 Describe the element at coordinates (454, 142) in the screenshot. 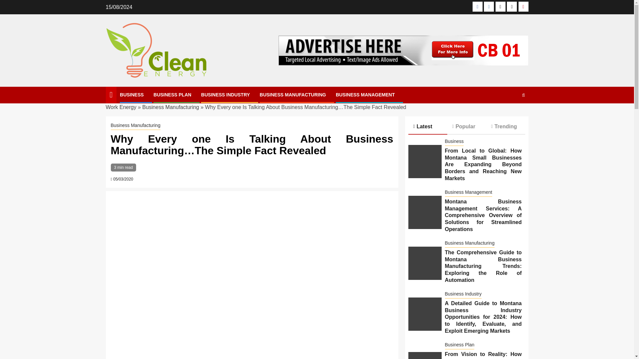

I see `Business` at that location.